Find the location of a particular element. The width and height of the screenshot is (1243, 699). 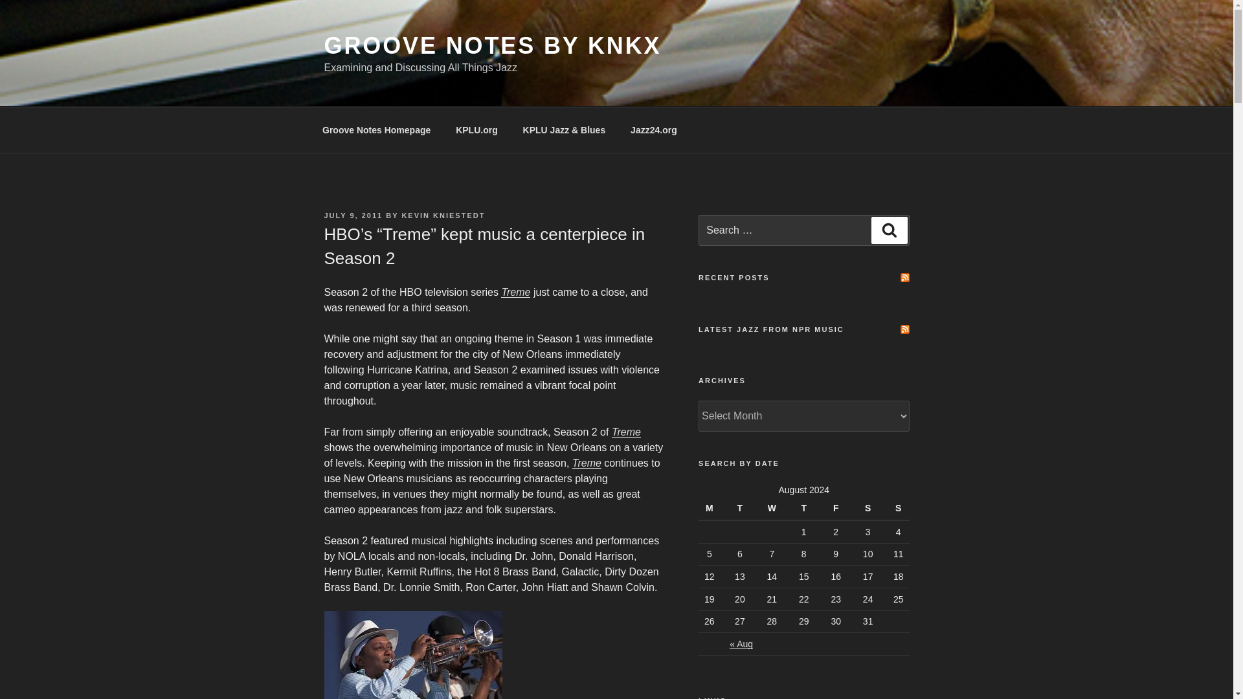

kermit is located at coordinates (412, 655).